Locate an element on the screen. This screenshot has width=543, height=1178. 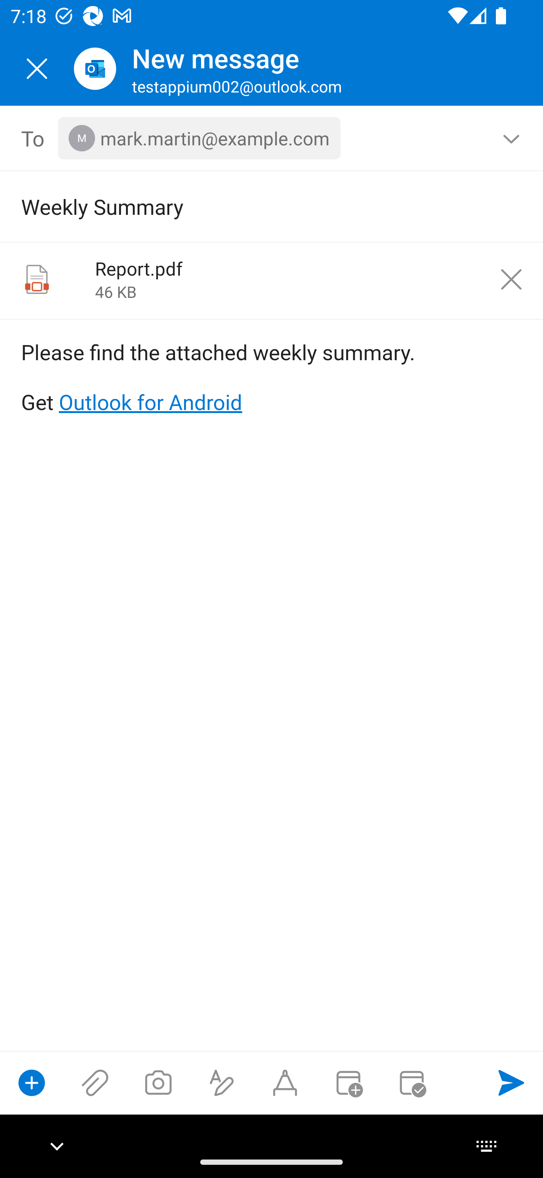
Take a photo is located at coordinates (158, 1082).